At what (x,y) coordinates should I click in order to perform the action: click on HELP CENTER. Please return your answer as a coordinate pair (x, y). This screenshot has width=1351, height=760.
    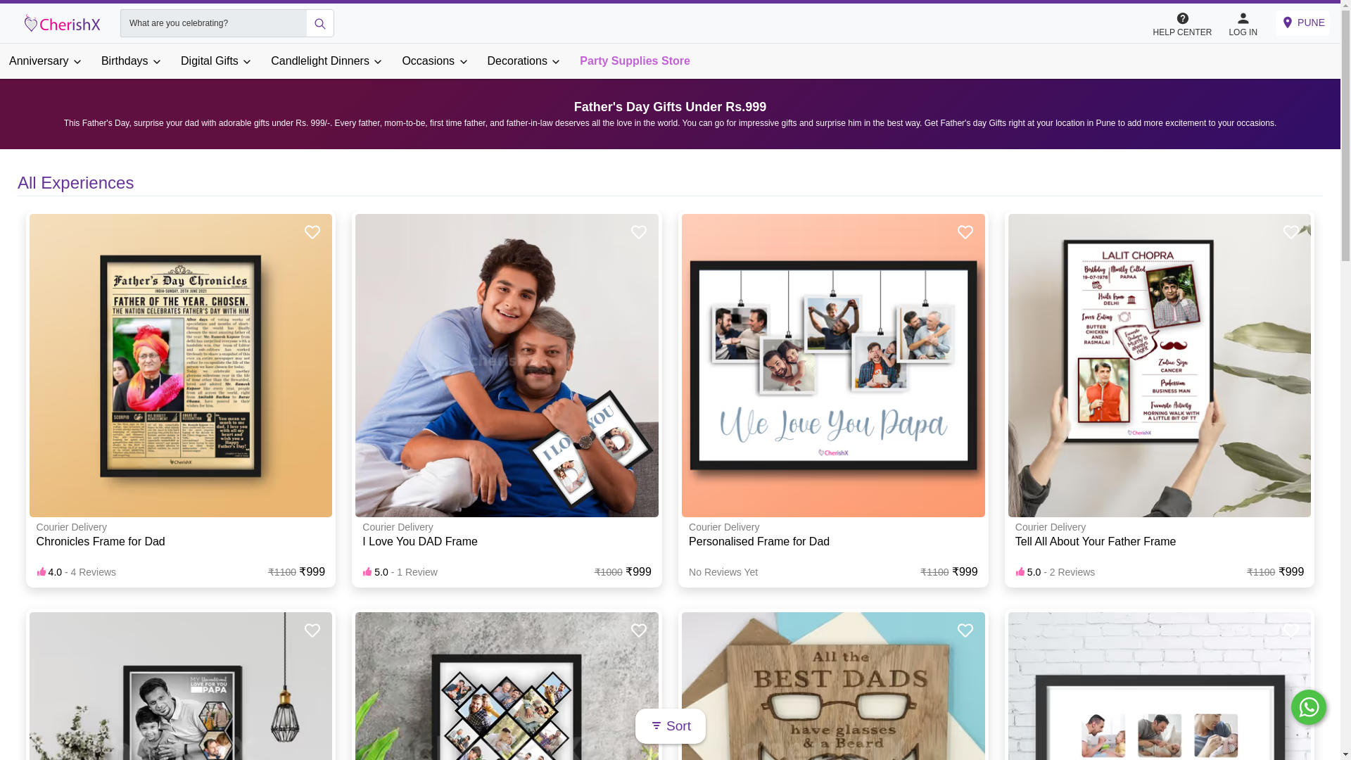
    Looking at the image, I should click on (1190, 23).